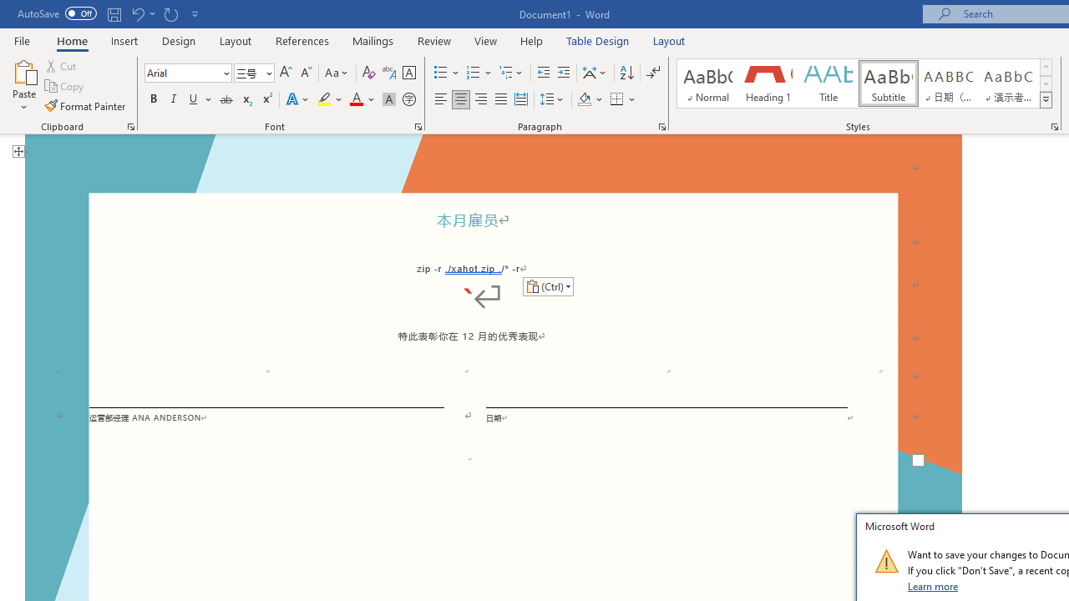 This screenshot has width=1069, height=601. I want to click on Character Border, so click(408, 73).